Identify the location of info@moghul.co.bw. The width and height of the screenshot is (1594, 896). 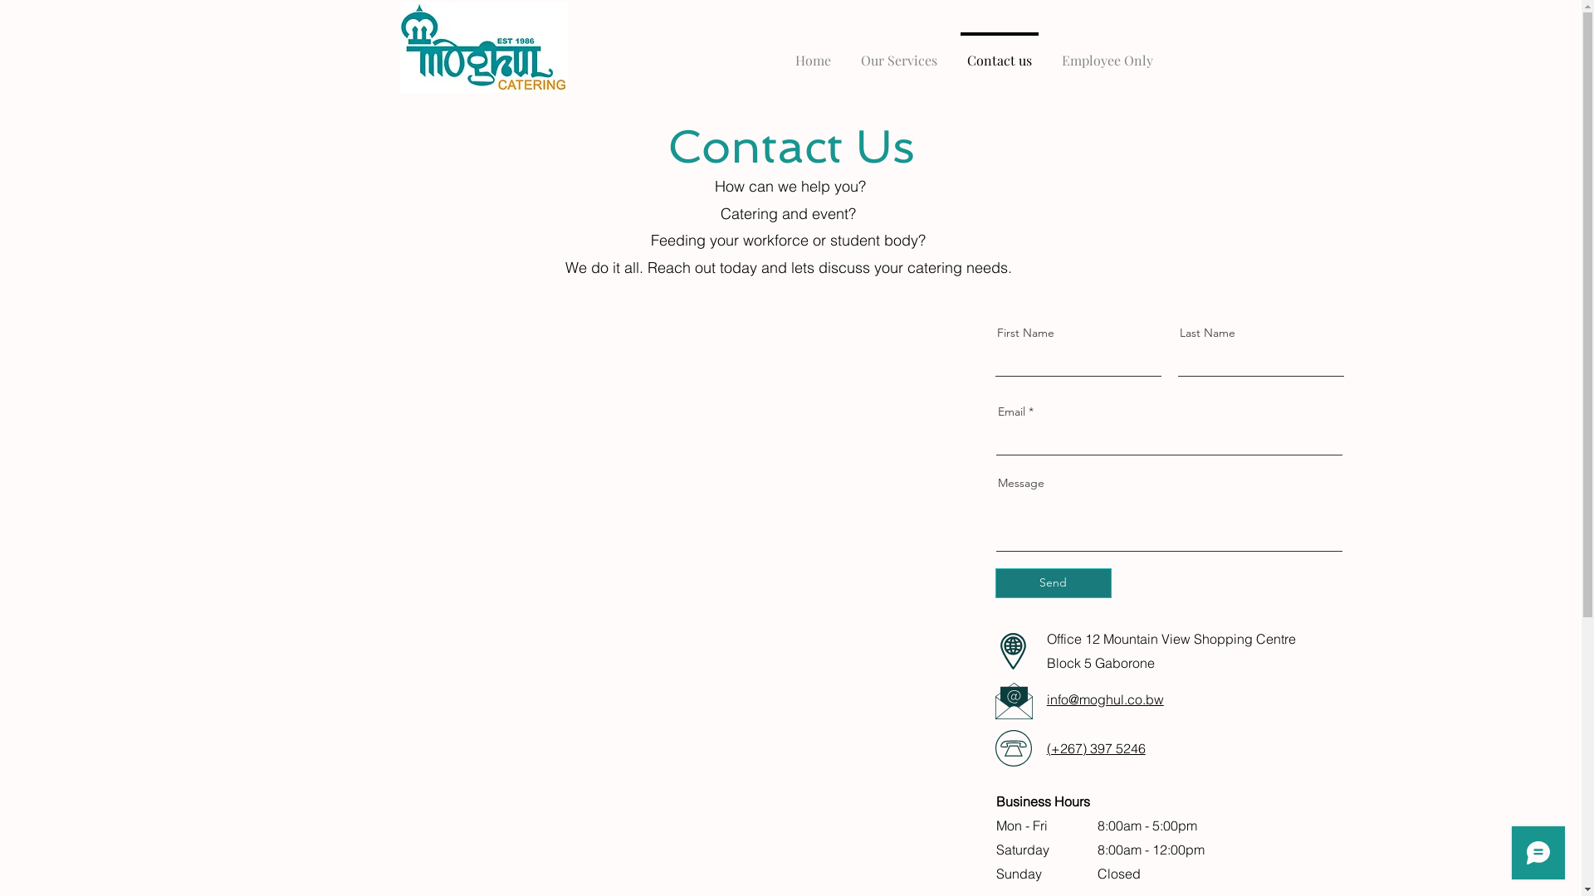
(1106, 699).